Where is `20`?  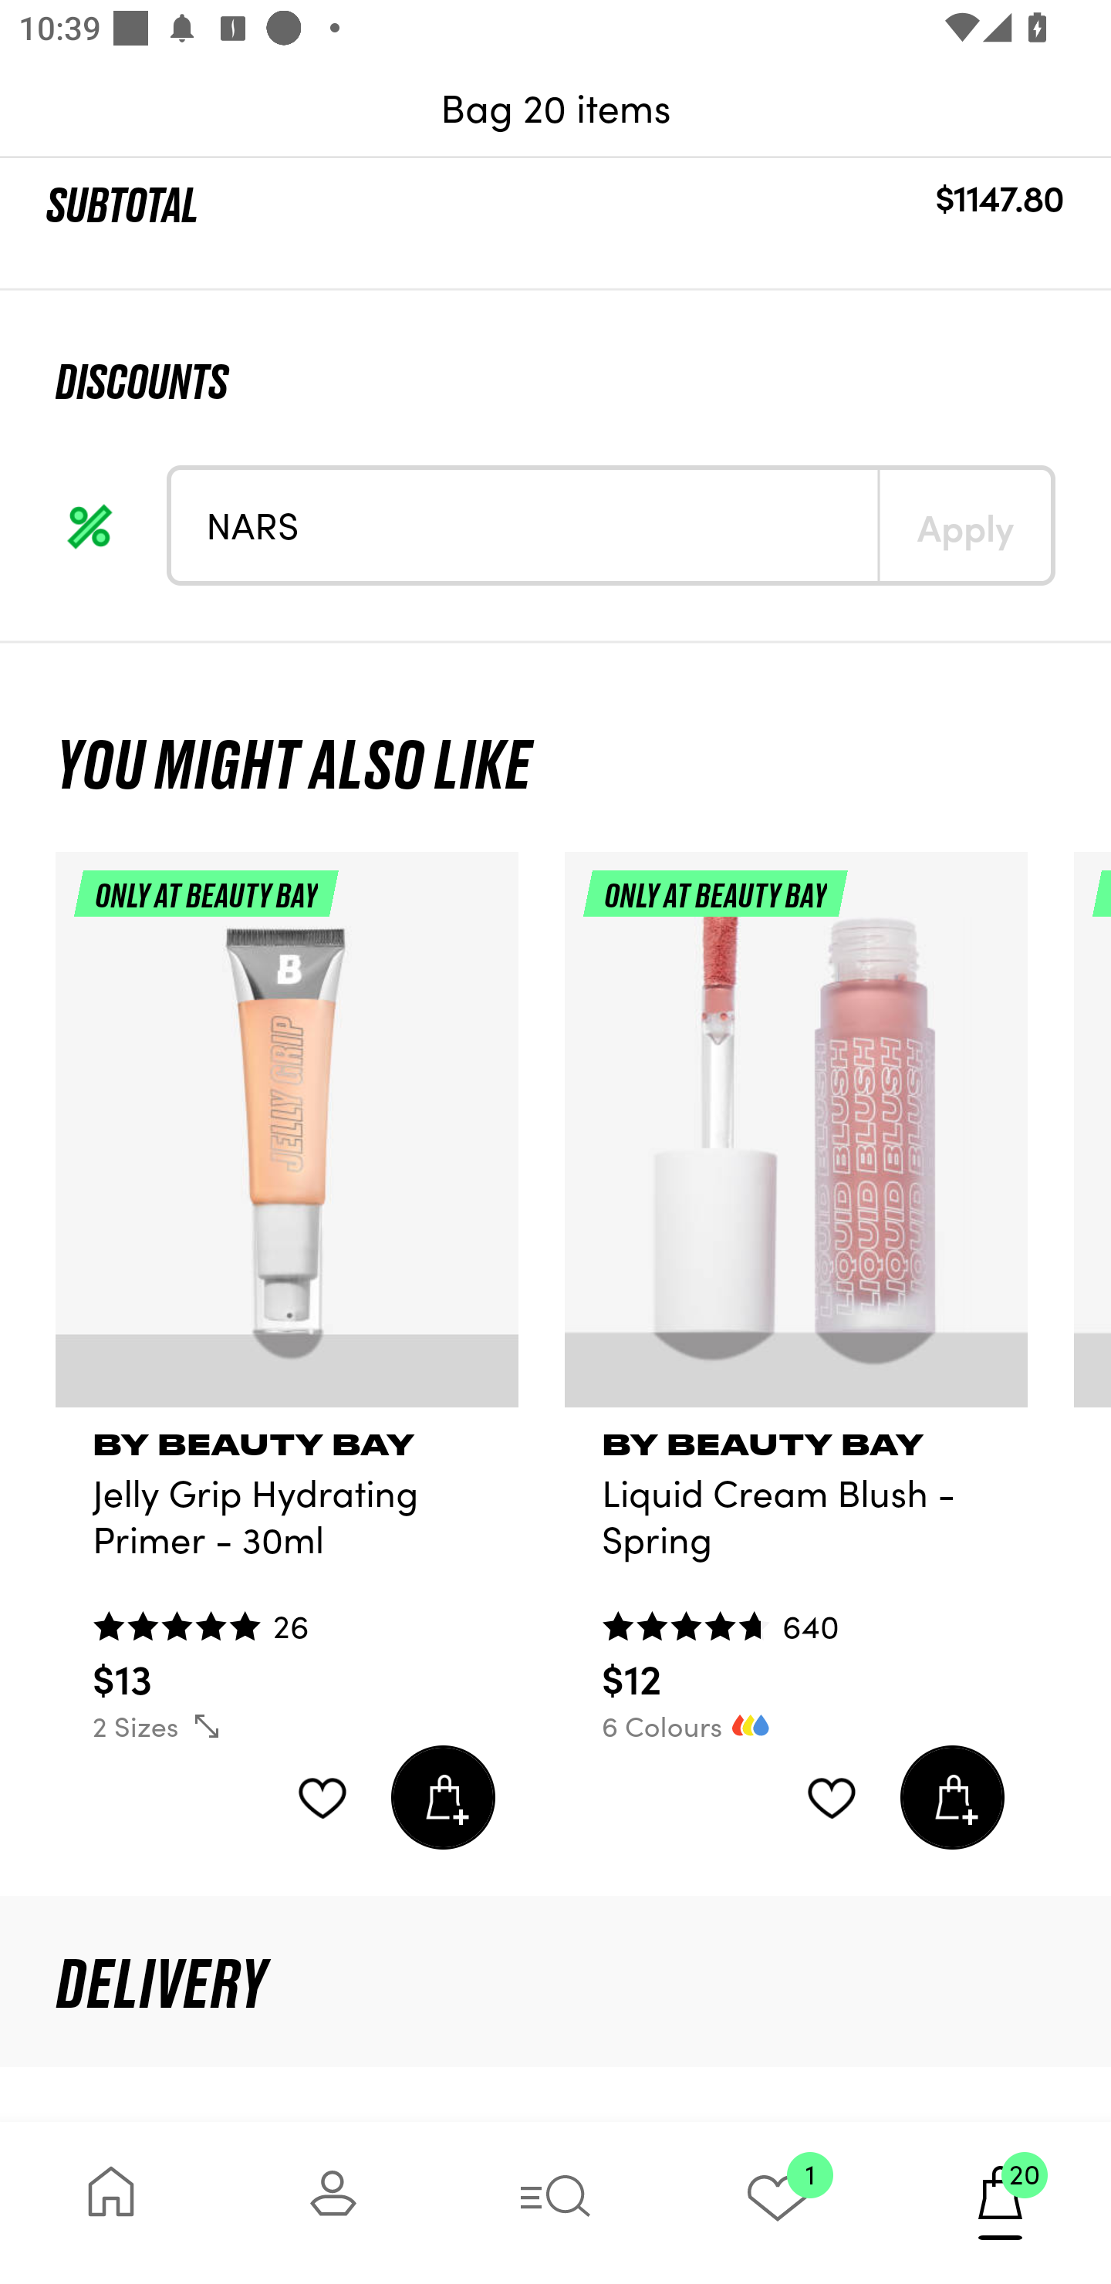 20 is located at coordinates (1000, 2202).